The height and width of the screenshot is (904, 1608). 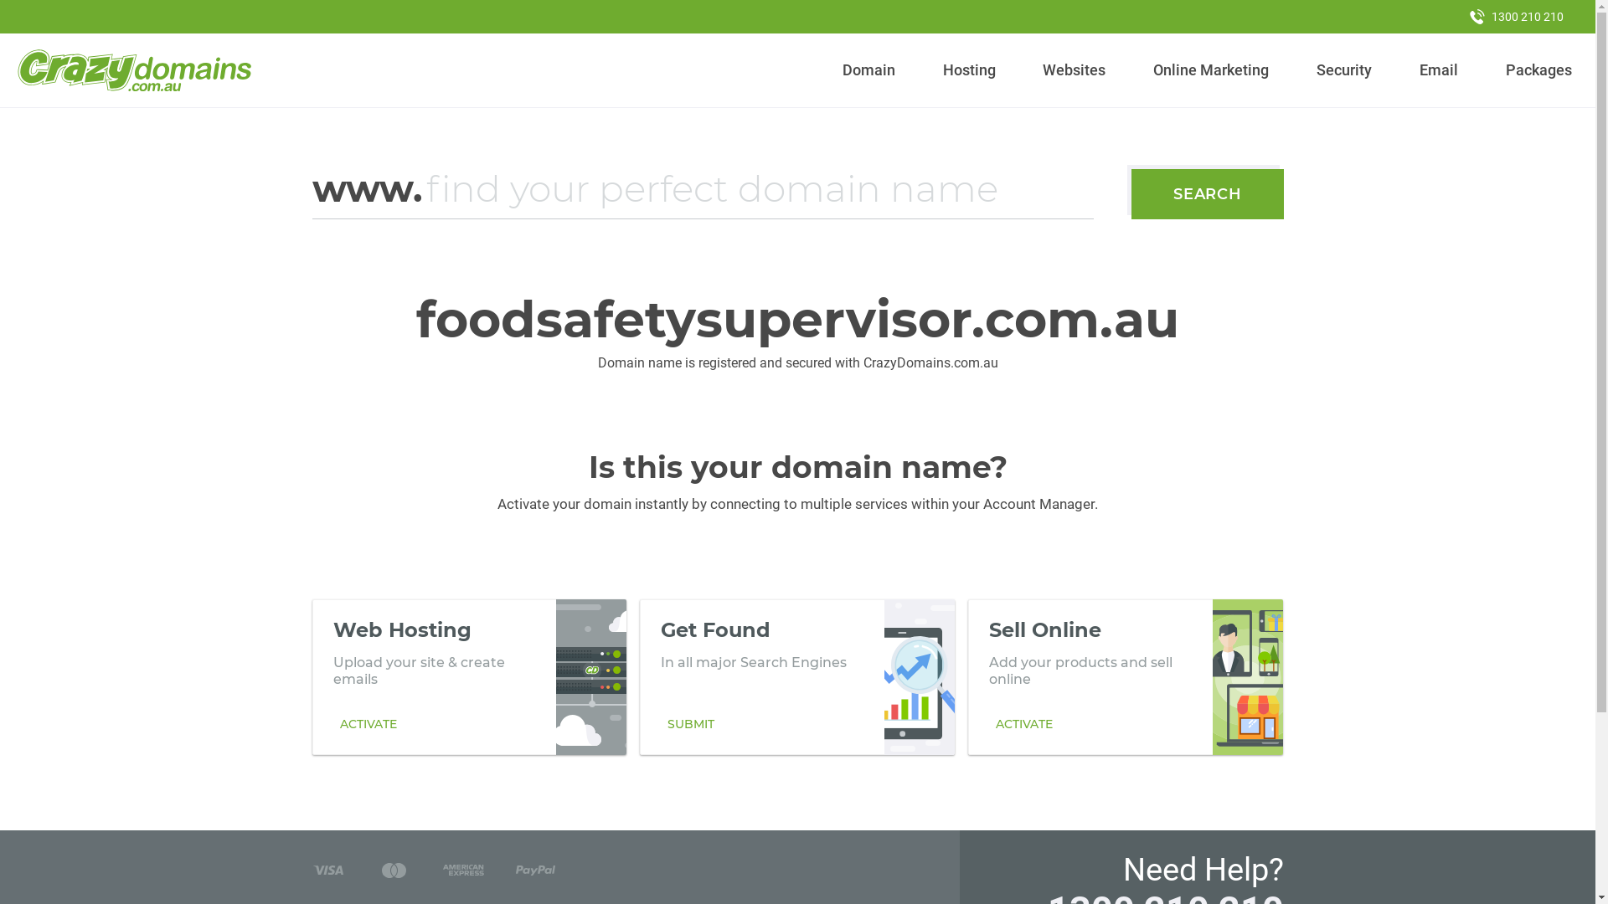 I want to click on Sell Online
Add your products and sell online
ACTIVATE, so click(x=1126, y=677).